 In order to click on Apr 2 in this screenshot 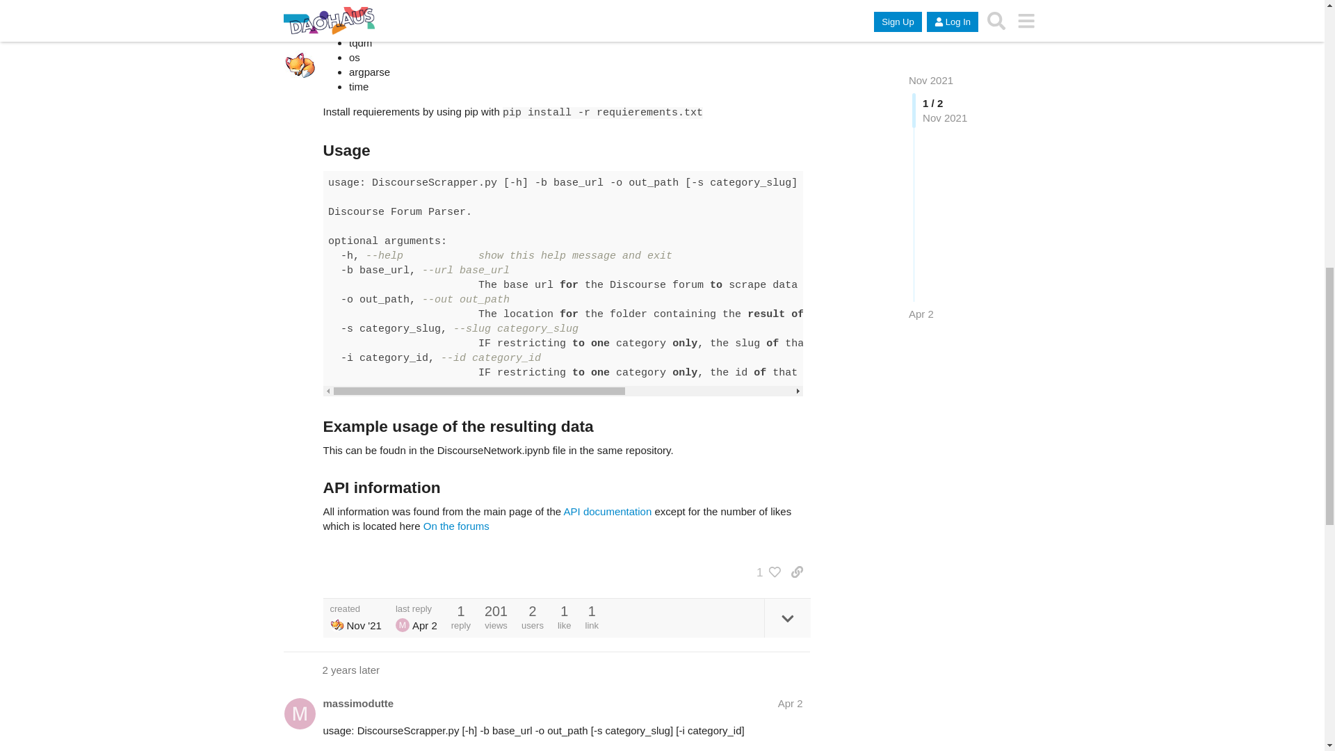, I will do `click(791, 703)`.